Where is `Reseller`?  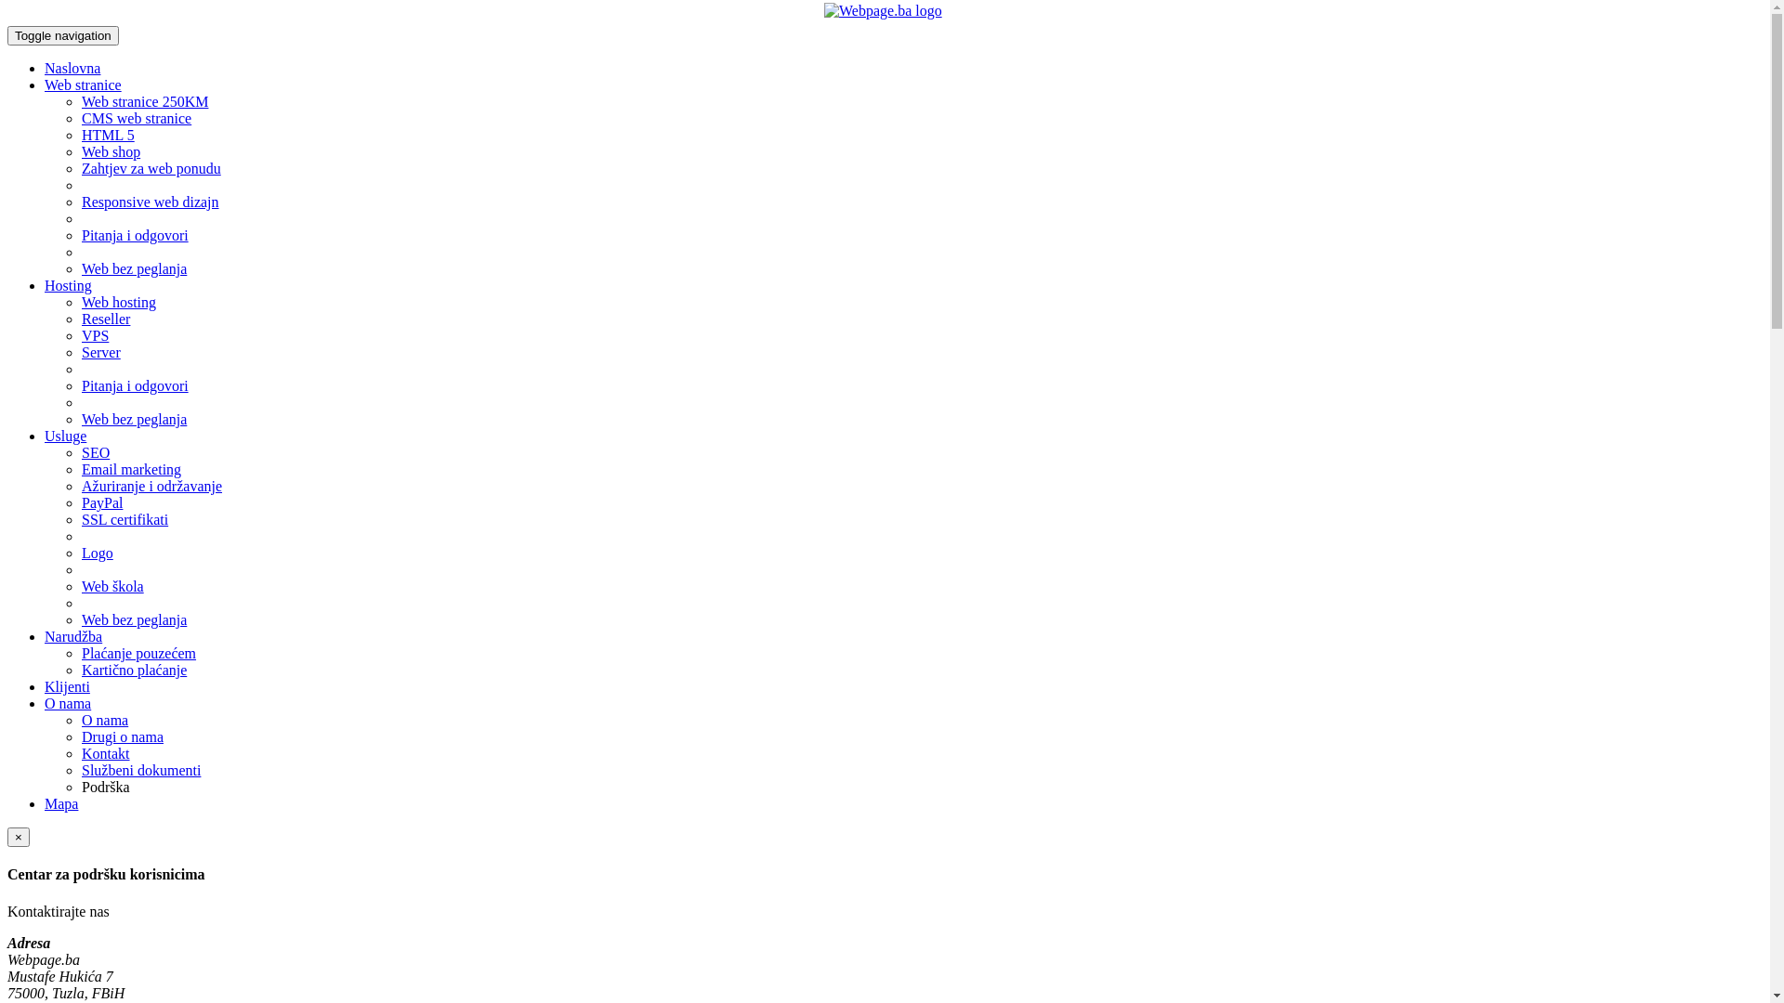 Reseller is located at coordinates (106, 319).